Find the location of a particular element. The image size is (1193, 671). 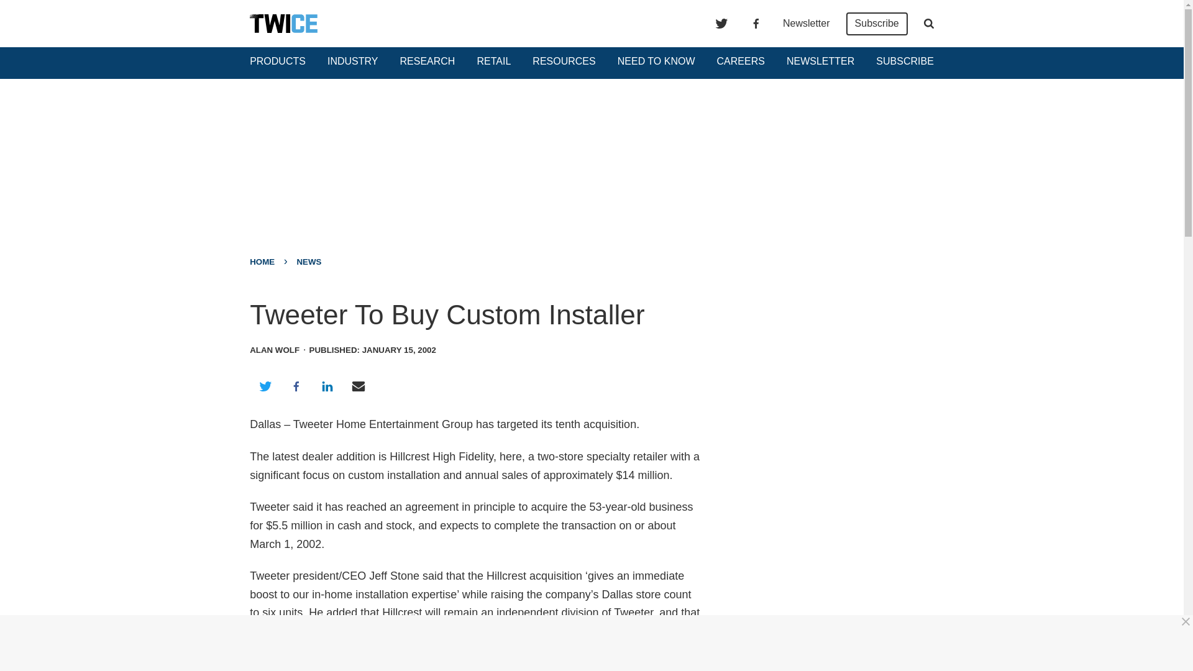

Advertisement is located at coordinates (824, 378).